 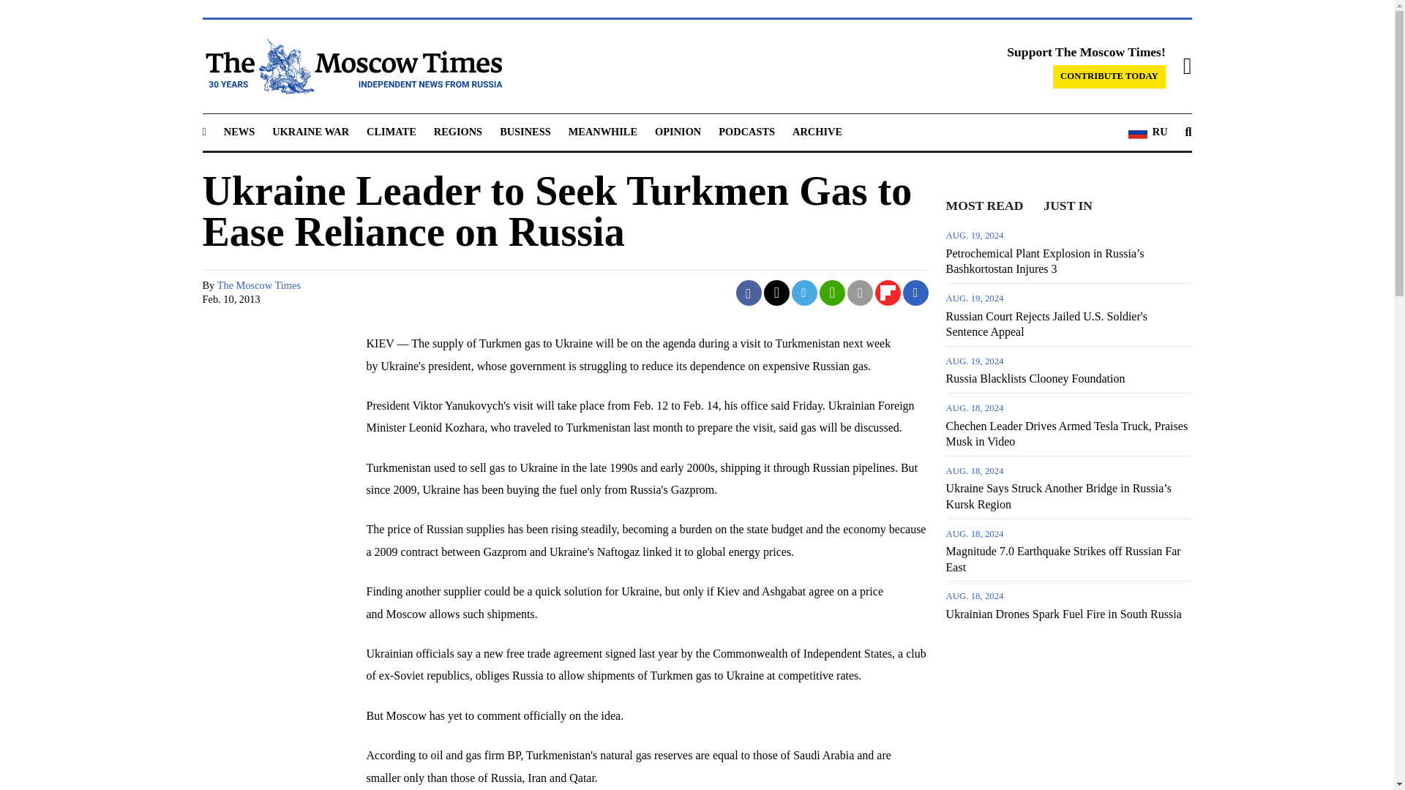 I want to click on Share on Facebook, so click(x=749, y=293).